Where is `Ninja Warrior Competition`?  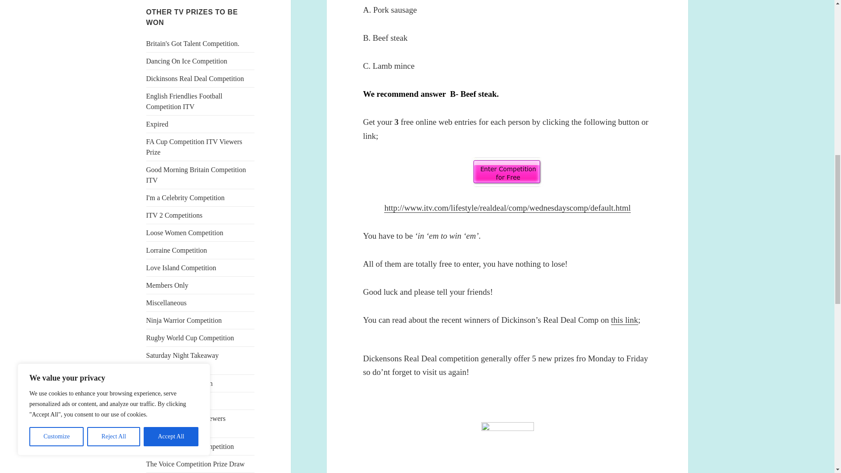 Ninja Warrior Competition is located at coordinates (184, 320).